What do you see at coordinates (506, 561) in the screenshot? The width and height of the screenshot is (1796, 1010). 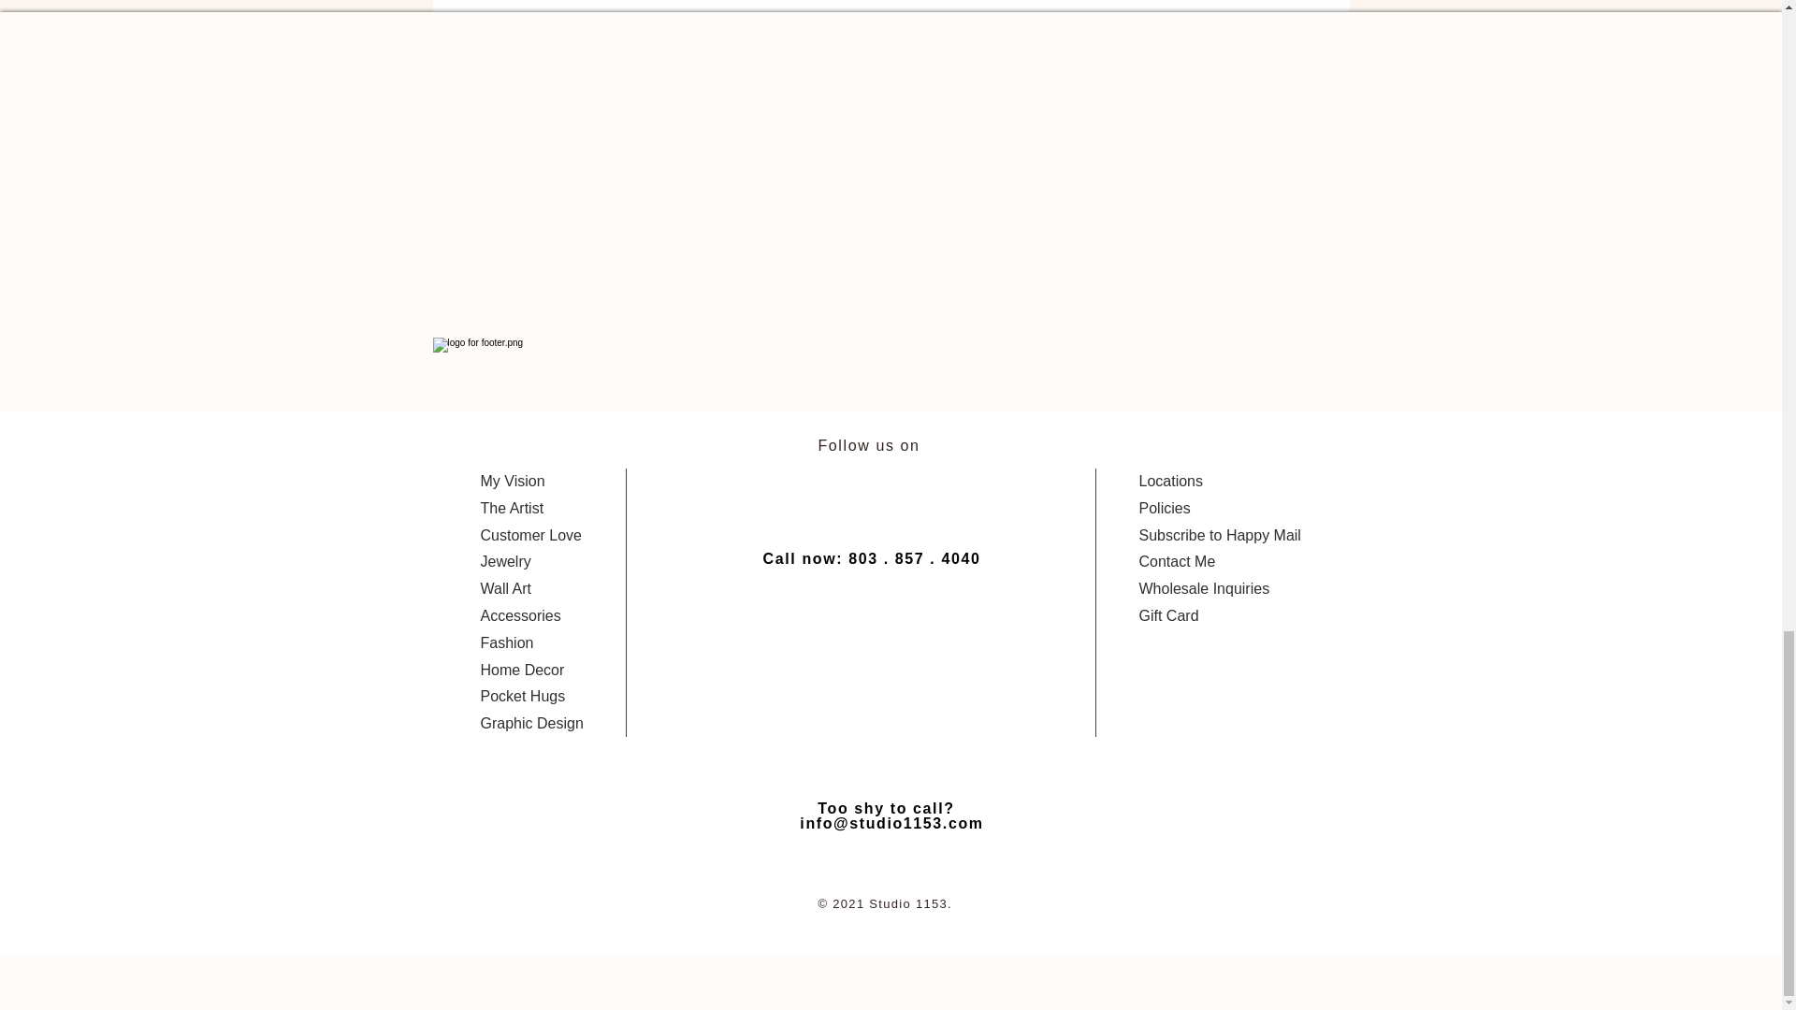 I see `Jewelry` at bounding box center [506, 561].